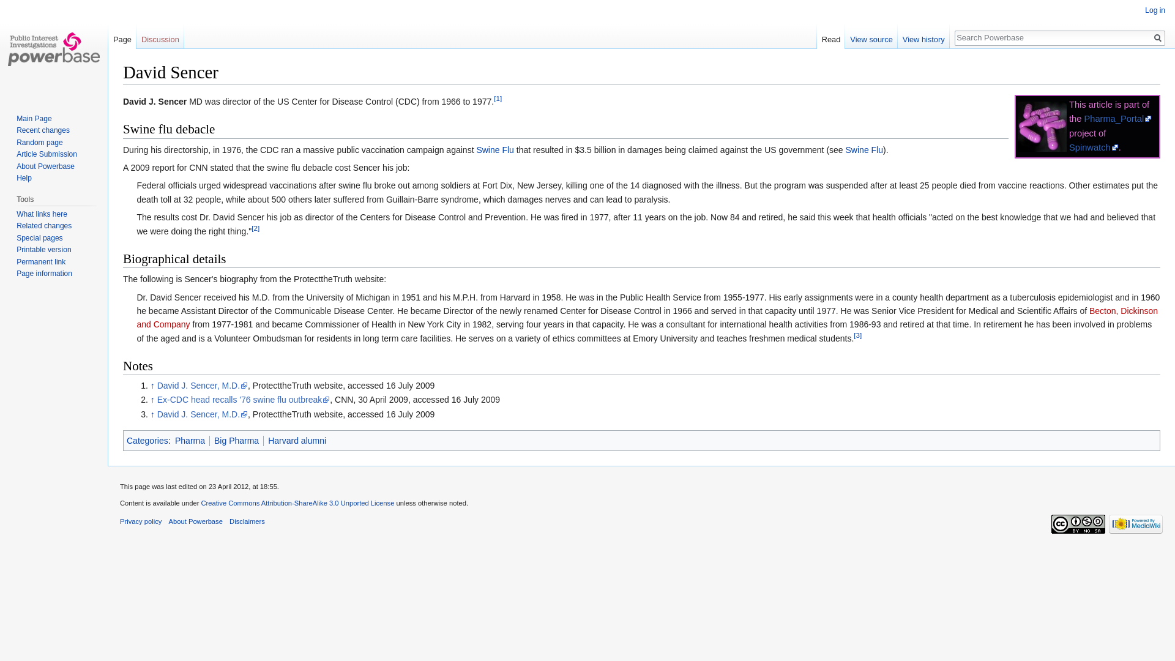  What do you see at coordinates (203, 386) in the screenshot?
I see `David J. Sencer, M.D.` at bounding box center [203, 386].